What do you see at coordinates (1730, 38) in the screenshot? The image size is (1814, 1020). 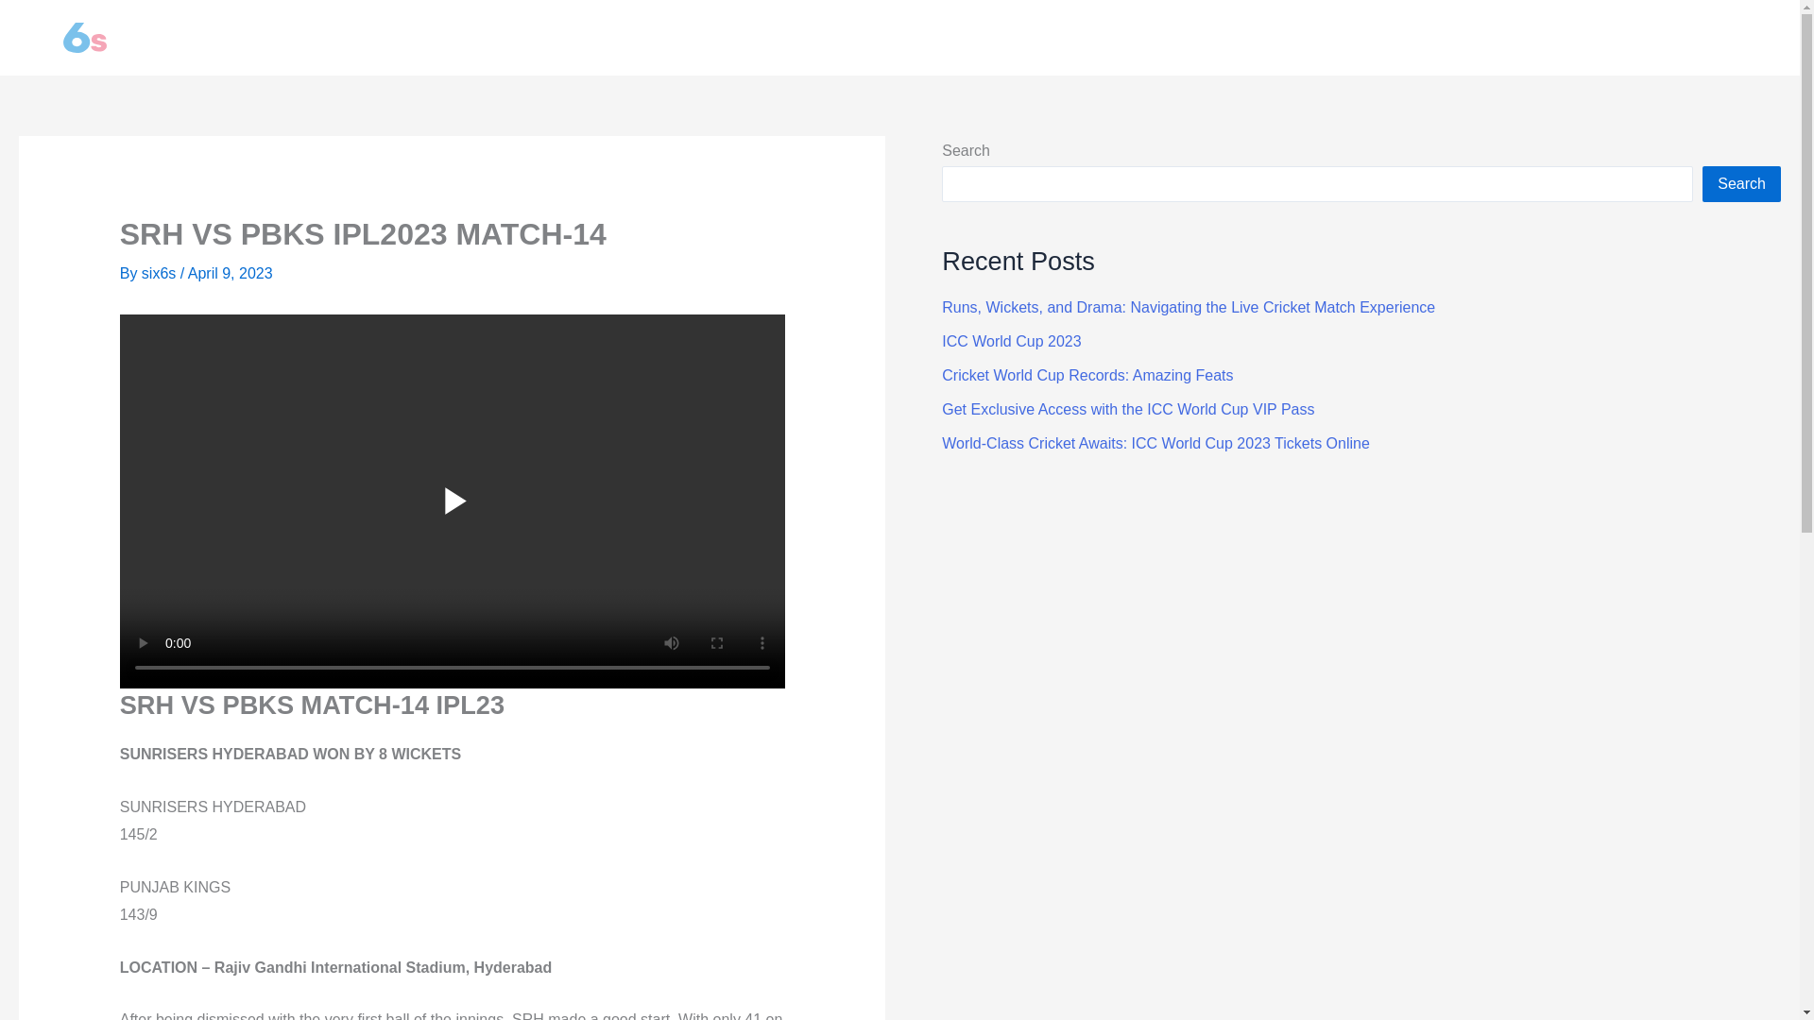 I see `Blog Posts` at bounding box center [1730, 38].